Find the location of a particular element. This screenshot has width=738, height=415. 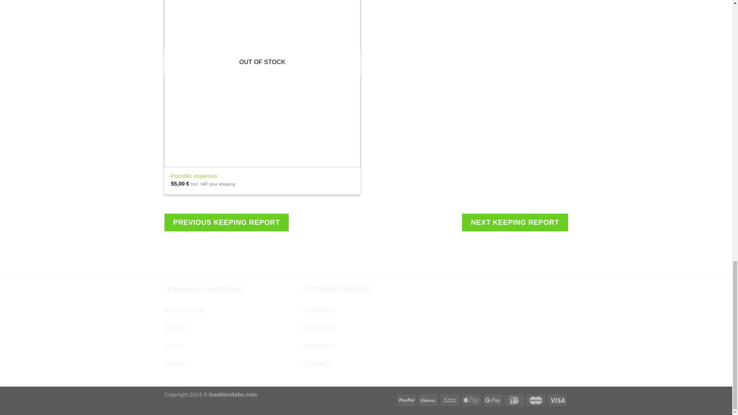

SHIPMENT is located at coordinates (318, 310).